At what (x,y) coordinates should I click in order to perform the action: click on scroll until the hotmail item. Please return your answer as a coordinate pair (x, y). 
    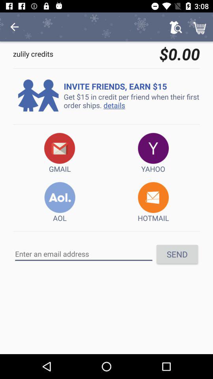
    Looking at the image, I should click on (153, 202).